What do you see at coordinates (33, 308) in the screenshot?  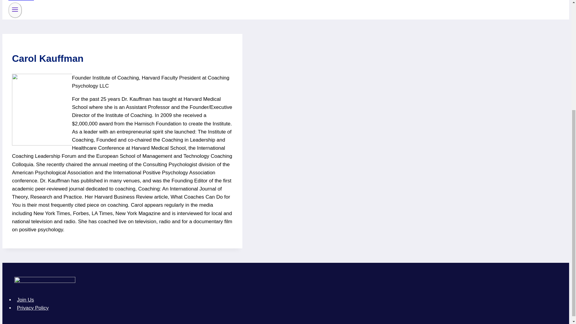 I see `Privacy Policy` at bounding box center [33, 308].